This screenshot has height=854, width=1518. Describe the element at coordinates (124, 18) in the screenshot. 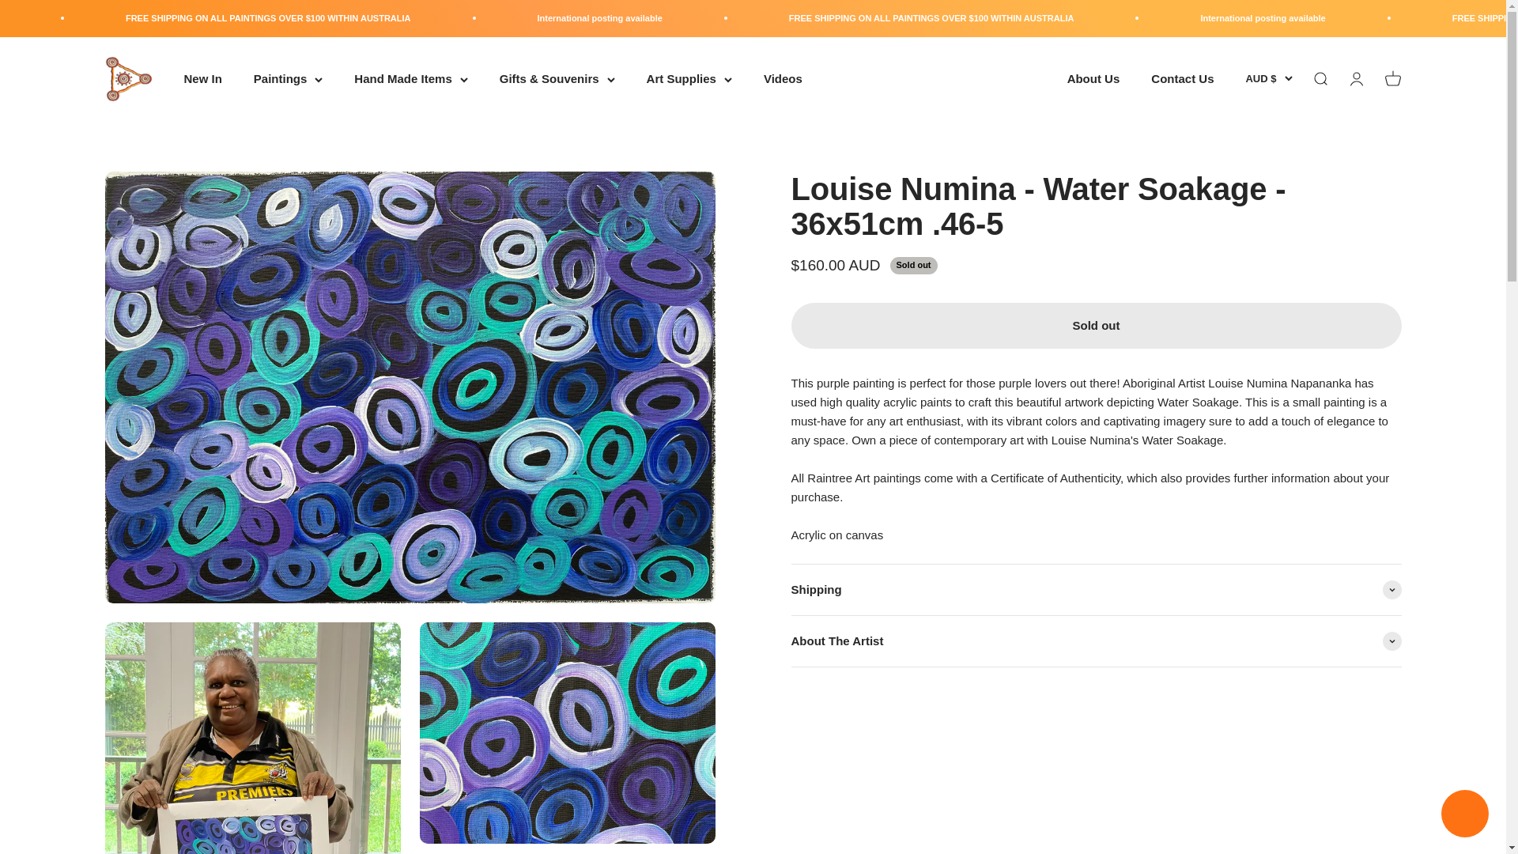

I see `International posting available` at that location.